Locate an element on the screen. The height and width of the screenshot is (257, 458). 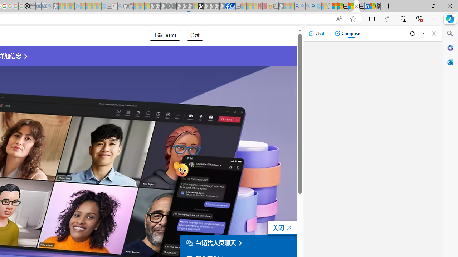
Compose is located at coordinates (347, 34).